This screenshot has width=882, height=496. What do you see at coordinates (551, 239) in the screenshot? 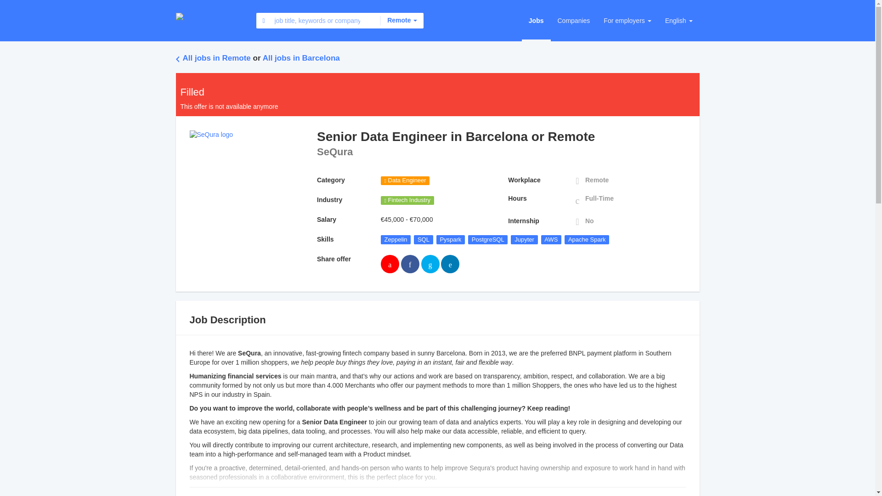
I see `Browse AWS offers` at bounding box center [551, 239].